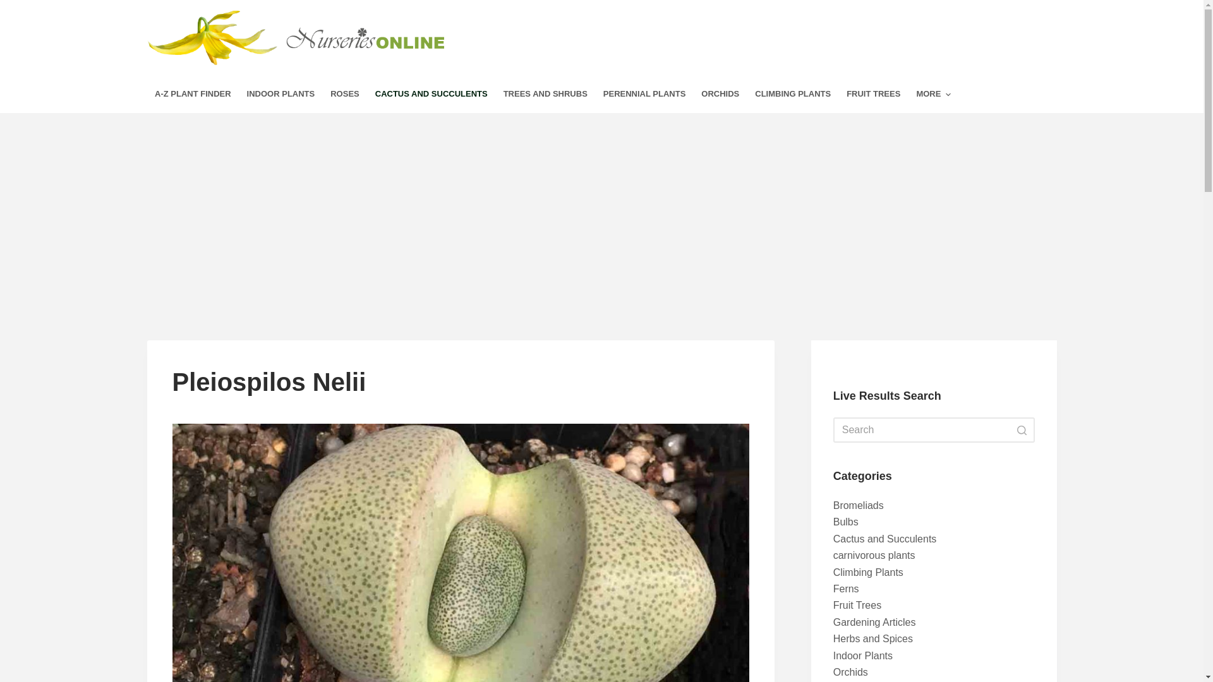 Image resolution: width=1213 pixels, height=682 pixels. I want to click on A-Z PLANT FINDER, so click(193, 94).